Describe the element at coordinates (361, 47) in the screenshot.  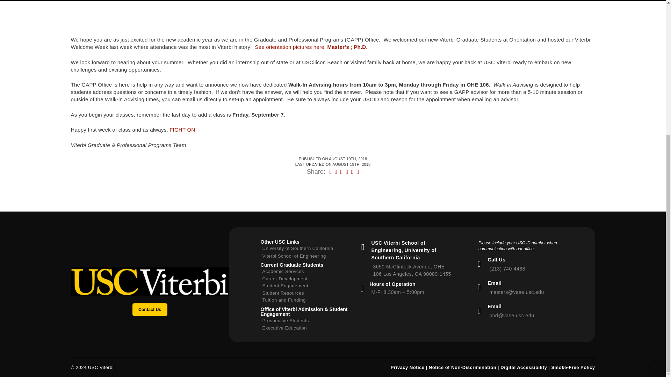
I see `Ph.D. ` at that location.